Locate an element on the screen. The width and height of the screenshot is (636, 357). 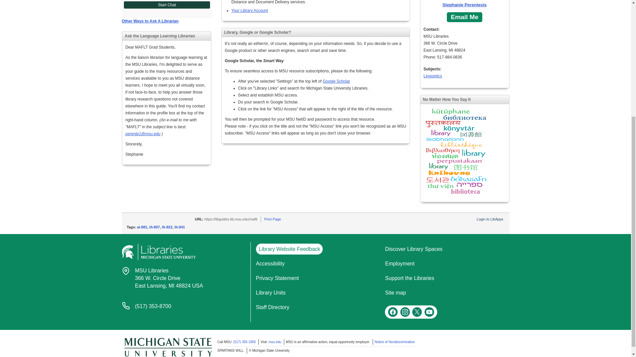
Staff Directory is located at coordinates (270, 293).